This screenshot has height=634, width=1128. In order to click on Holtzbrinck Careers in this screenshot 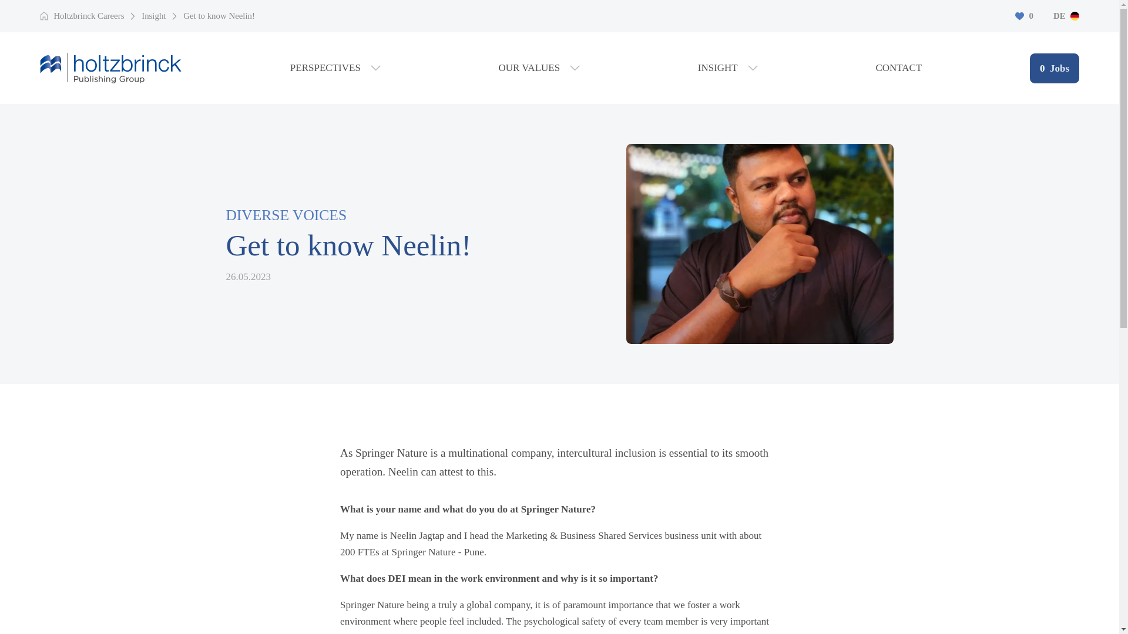, I will do `click(88, 16)`.